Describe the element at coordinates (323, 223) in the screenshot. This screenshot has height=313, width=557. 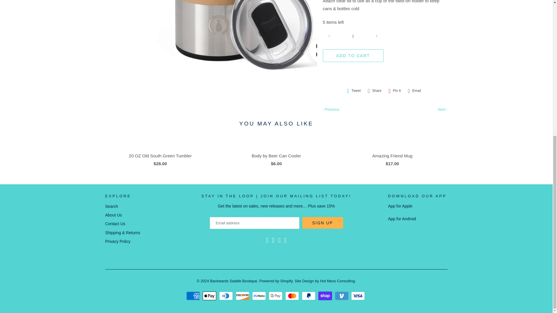
I see `Sign Up` at that location.